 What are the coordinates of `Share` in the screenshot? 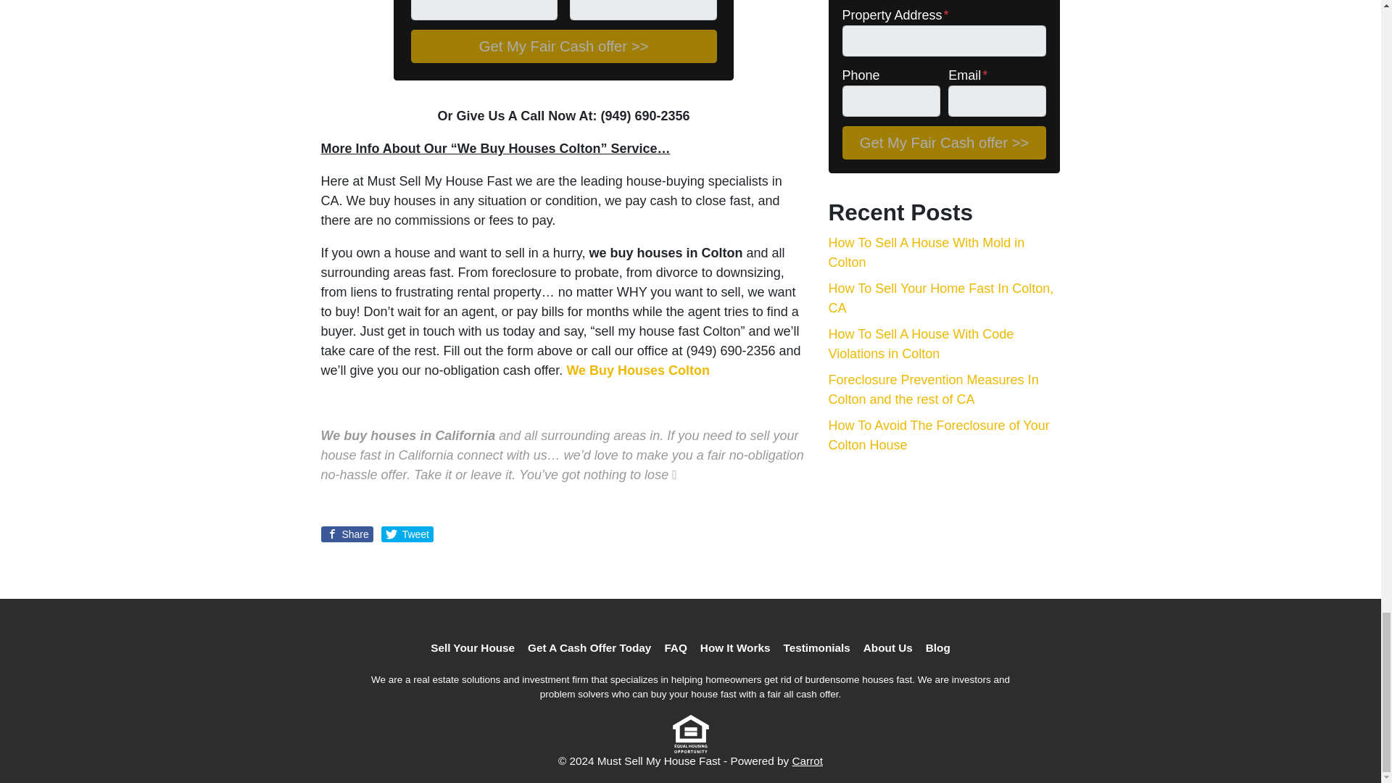 It's located at (347, 534).